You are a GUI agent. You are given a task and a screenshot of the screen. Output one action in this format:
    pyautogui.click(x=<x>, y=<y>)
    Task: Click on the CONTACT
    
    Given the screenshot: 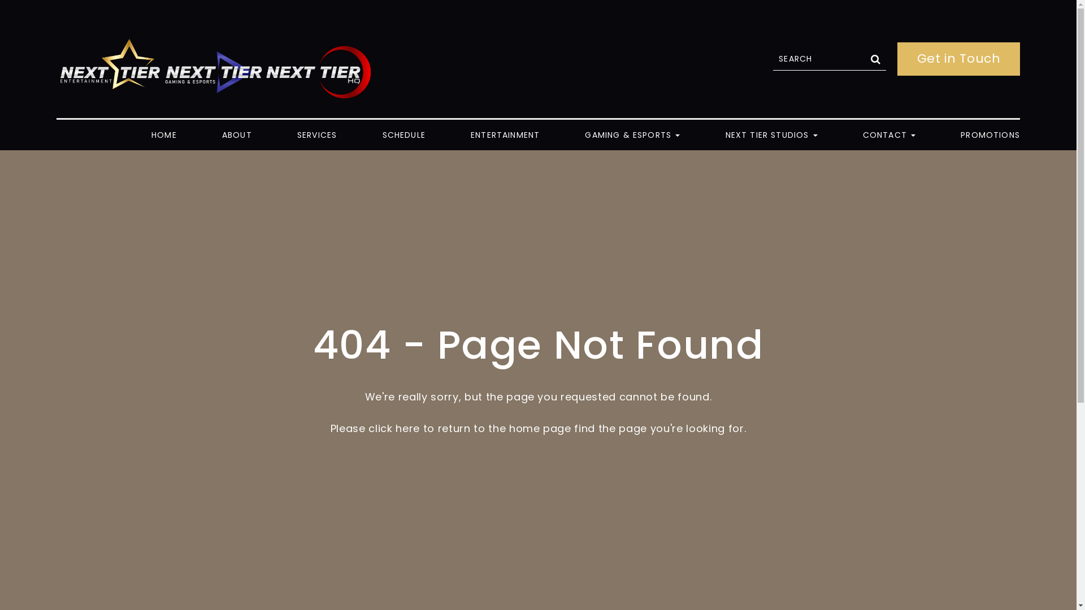 What is the action you would take?
    pyautogui.click(x=902, y=135)
    